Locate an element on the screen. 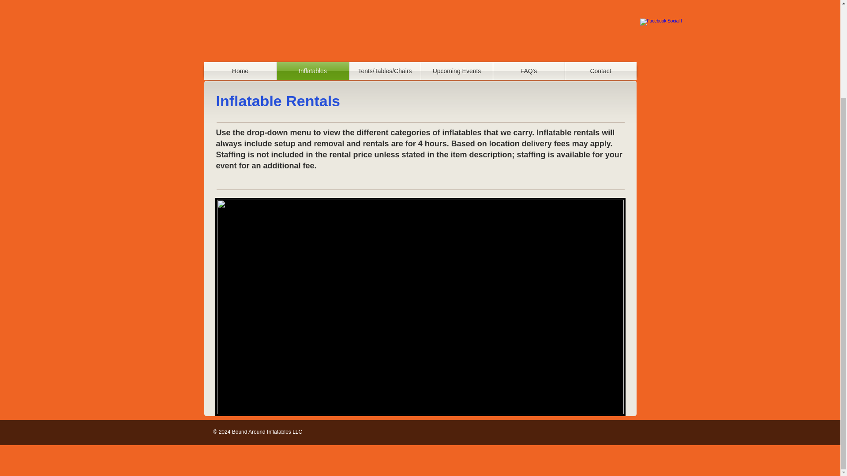 The height and width of the screenshot is (476, 847). Upcoming Events is located at coordinates (456, 71).